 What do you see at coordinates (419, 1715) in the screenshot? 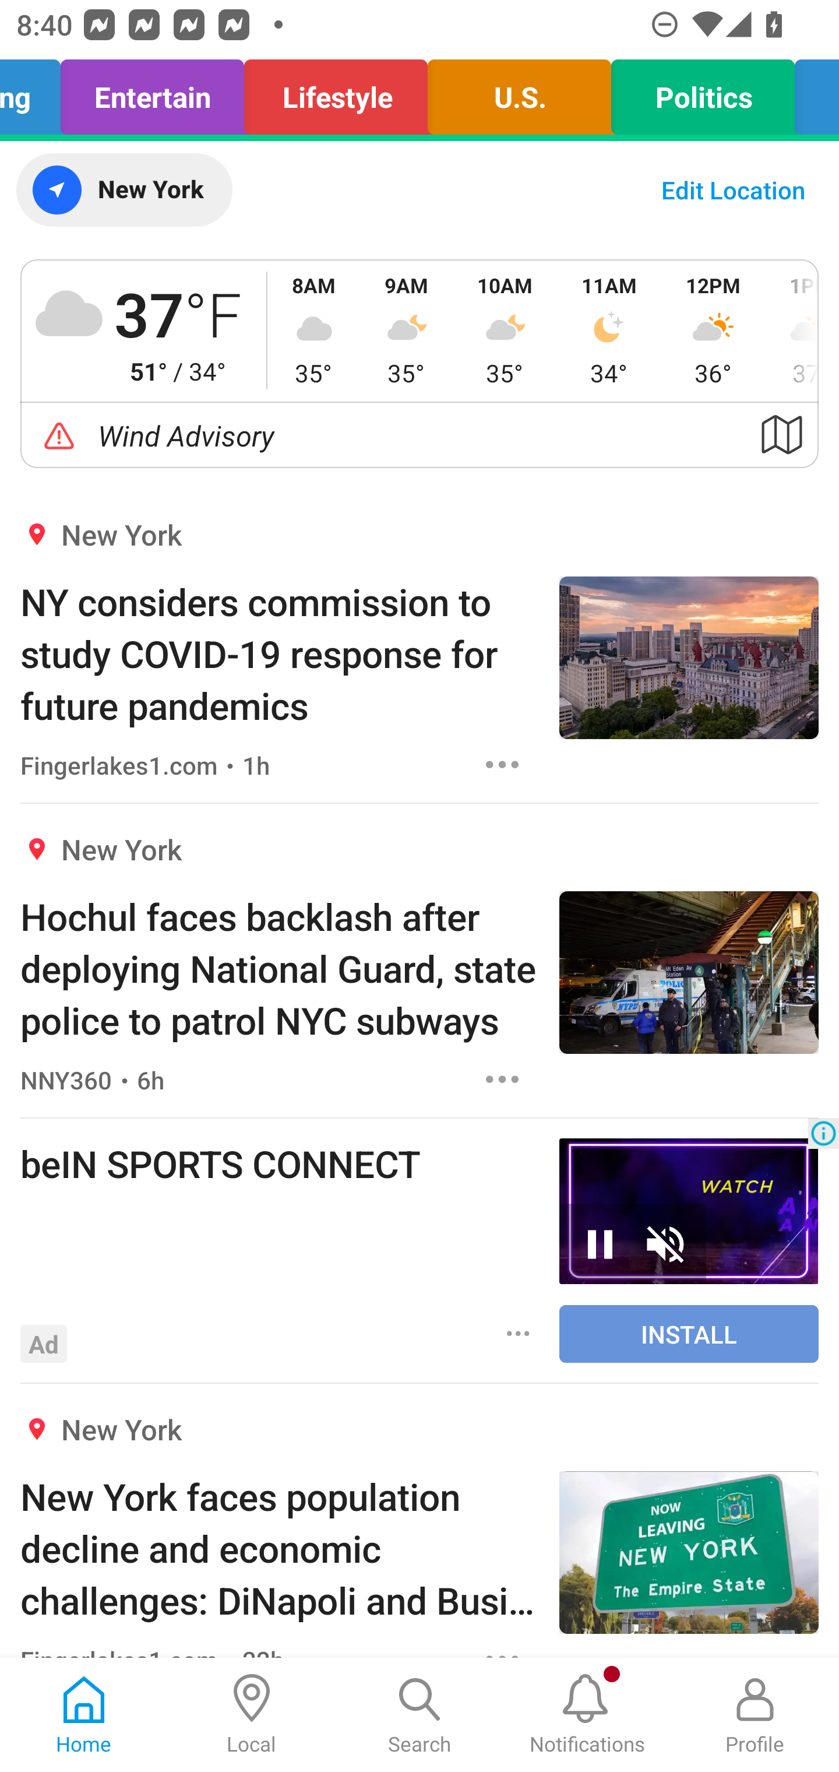
I see `Search` at bounding box center [419, 1715].